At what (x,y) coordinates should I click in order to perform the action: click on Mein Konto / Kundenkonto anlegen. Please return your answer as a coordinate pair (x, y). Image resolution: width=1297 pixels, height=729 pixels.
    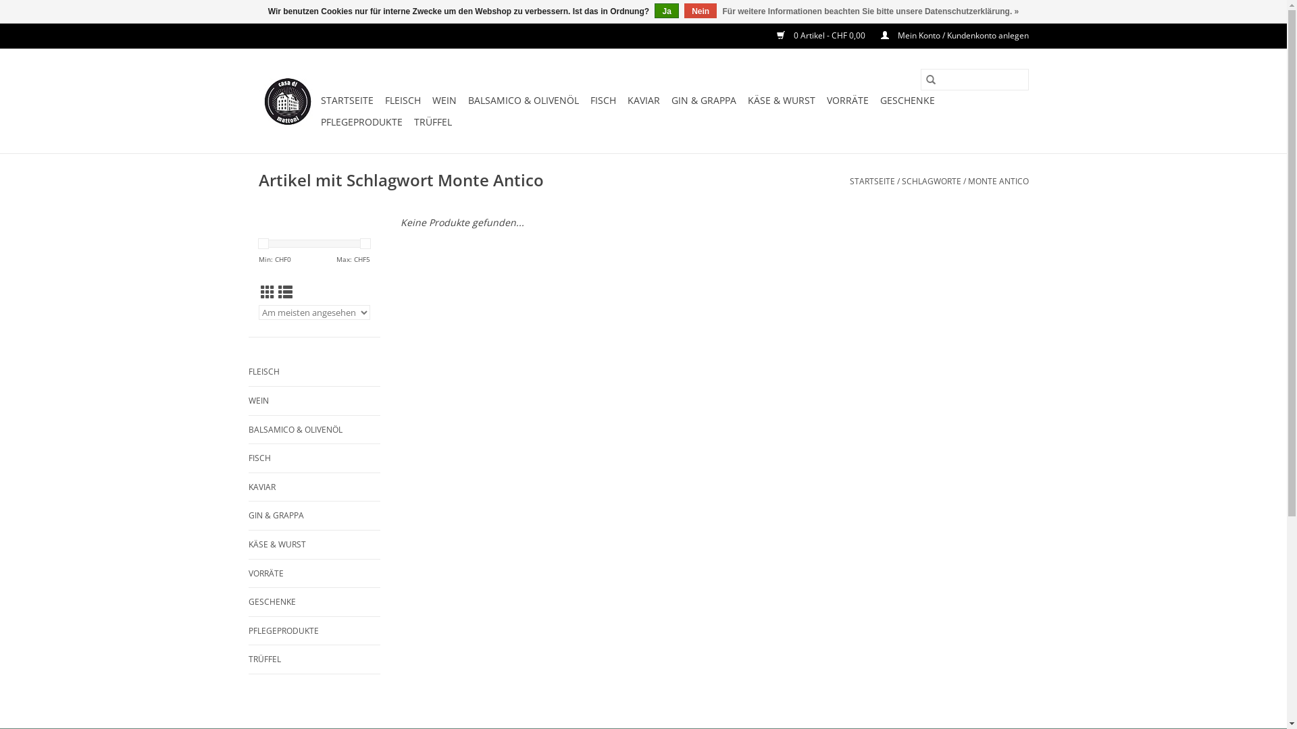
    Looking at the image, I should click on (948, 35).